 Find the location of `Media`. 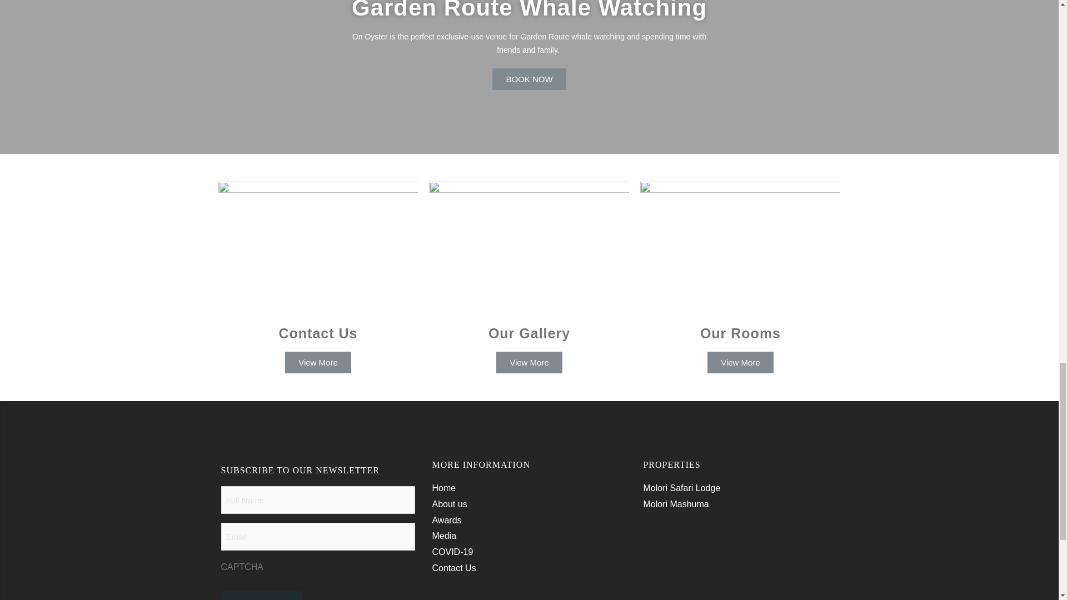

Media is located at coordinates (444, 536).